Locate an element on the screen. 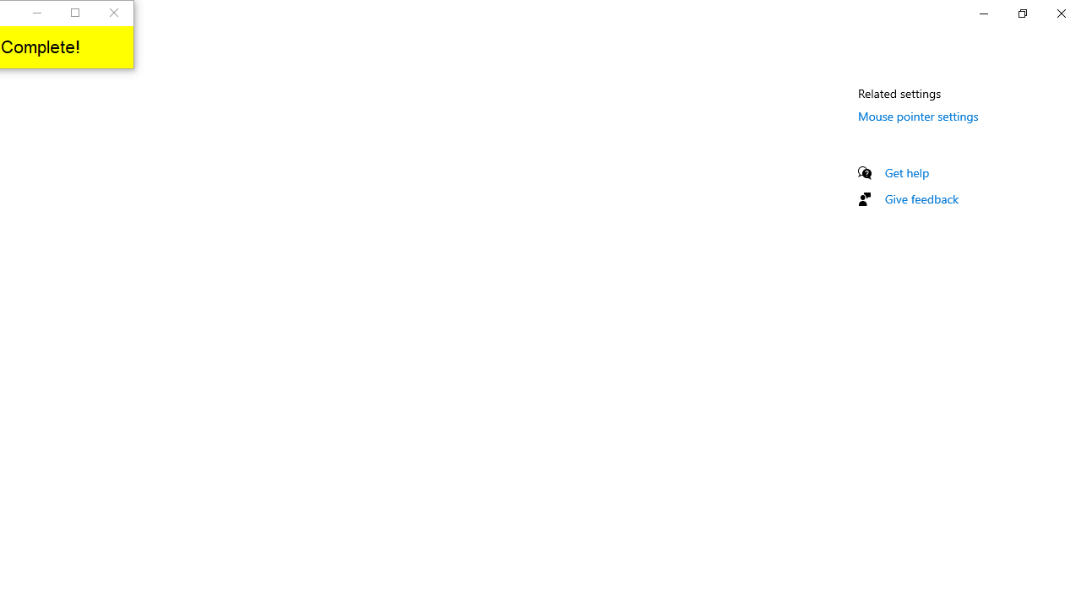 The image size is (1081, 608). Close Settings is located at coordinates (1061, 14).